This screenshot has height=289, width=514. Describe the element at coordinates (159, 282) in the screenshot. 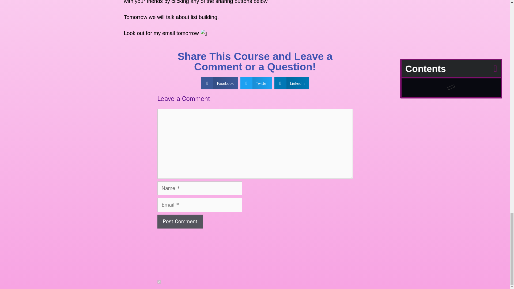

I see `on` at that location.